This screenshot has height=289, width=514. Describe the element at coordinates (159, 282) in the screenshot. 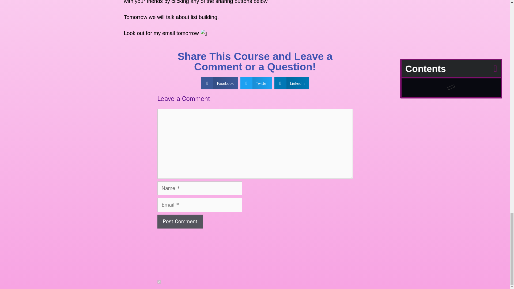

I see `on` at that location.